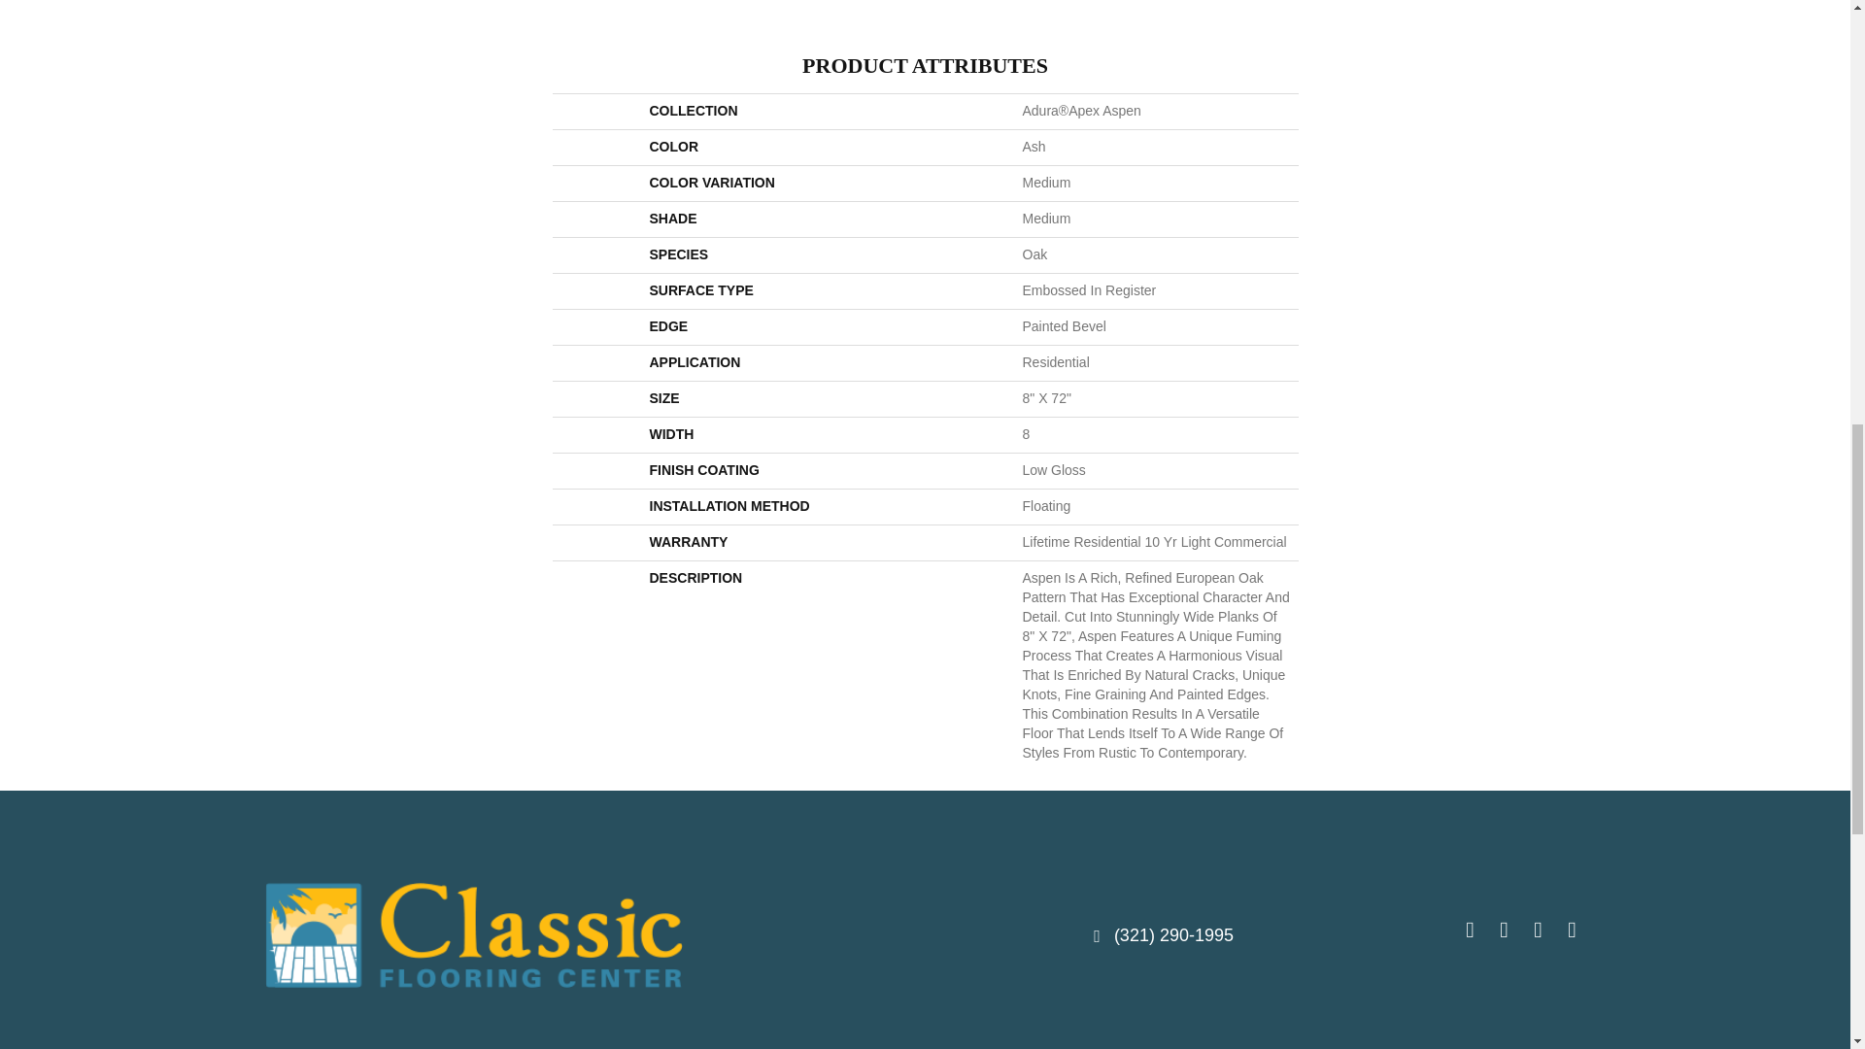 The width and height of the screenshot is (1865, 1049). Describe the element at coordinates (473, 935) in the screenshot. I see `ClassicFlooring-Logo-385x97` at that location.